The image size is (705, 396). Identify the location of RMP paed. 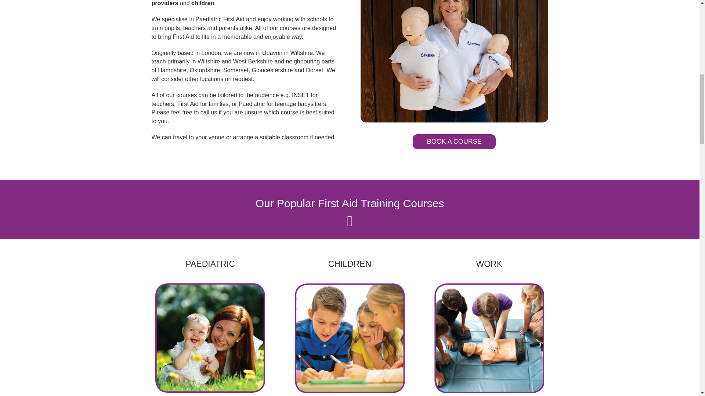
(454, 61).